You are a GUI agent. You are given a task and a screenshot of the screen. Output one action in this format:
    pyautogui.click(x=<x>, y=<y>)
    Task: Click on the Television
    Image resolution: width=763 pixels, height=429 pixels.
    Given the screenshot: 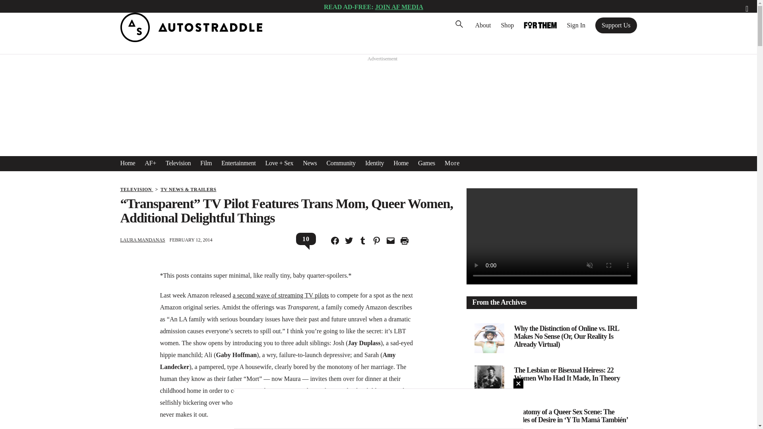 What is the action you would take?
    pyautogui.click(x=178, y=163)
    